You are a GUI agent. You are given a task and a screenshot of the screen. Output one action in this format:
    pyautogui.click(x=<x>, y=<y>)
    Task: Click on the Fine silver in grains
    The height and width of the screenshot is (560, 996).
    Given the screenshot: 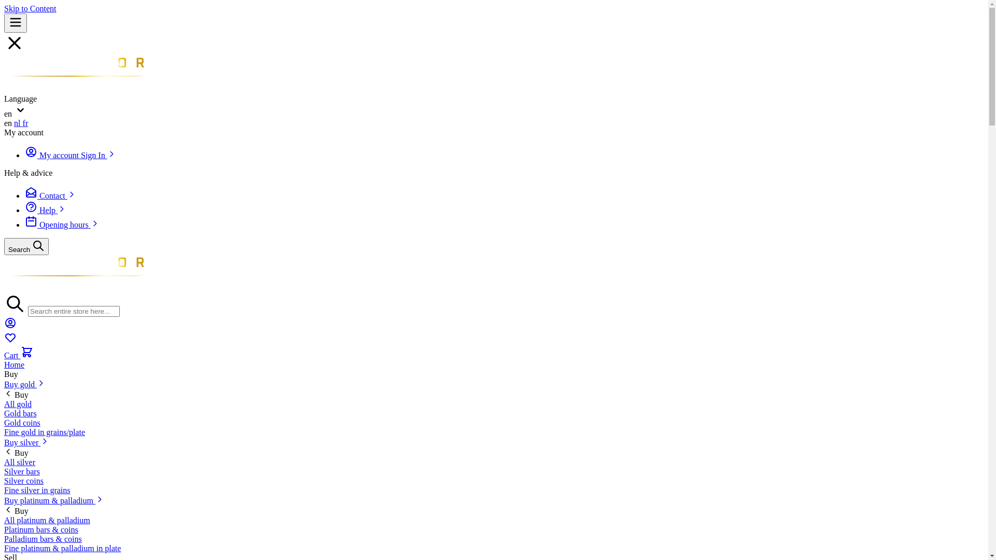 What is the action you would take?
    pyautogui.click(x=37, y=491)
    